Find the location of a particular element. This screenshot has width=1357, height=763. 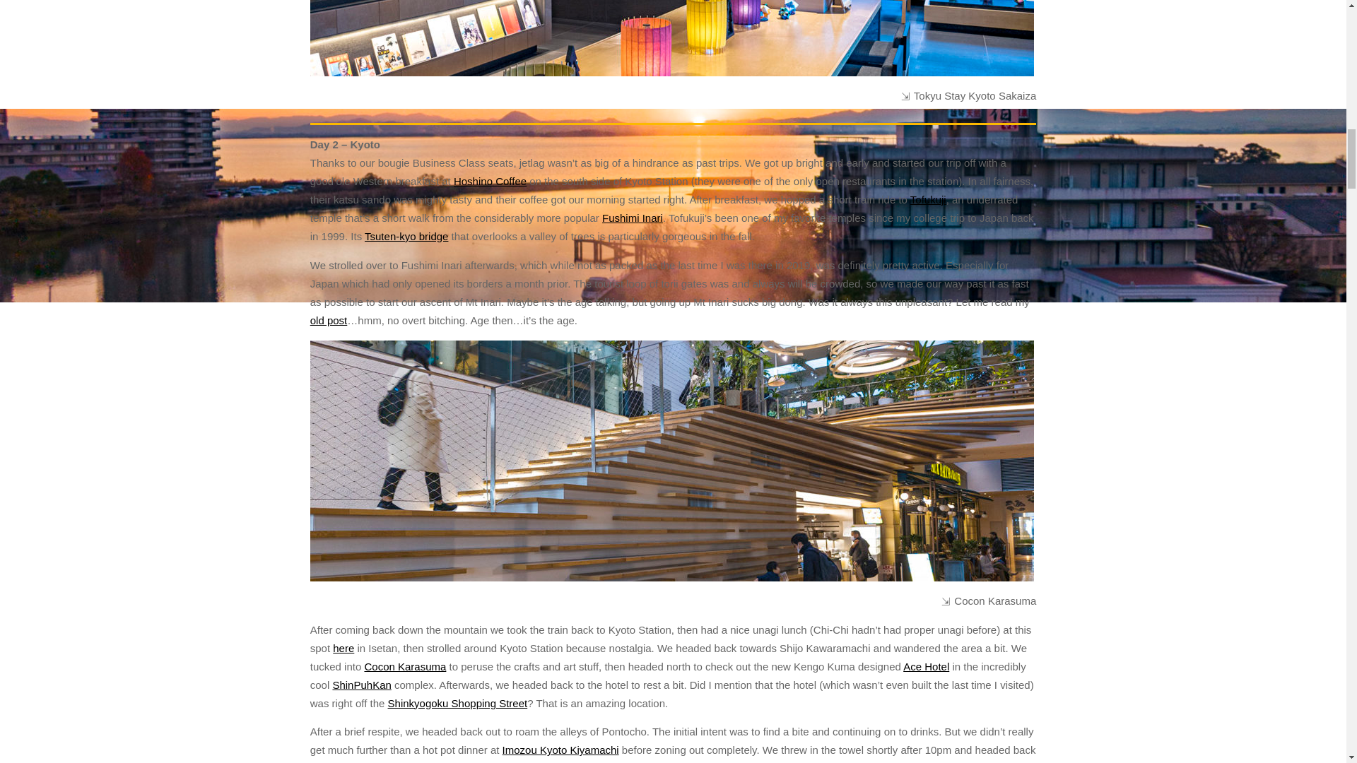

Fushimi Inari is located at coordinates (633, 218).